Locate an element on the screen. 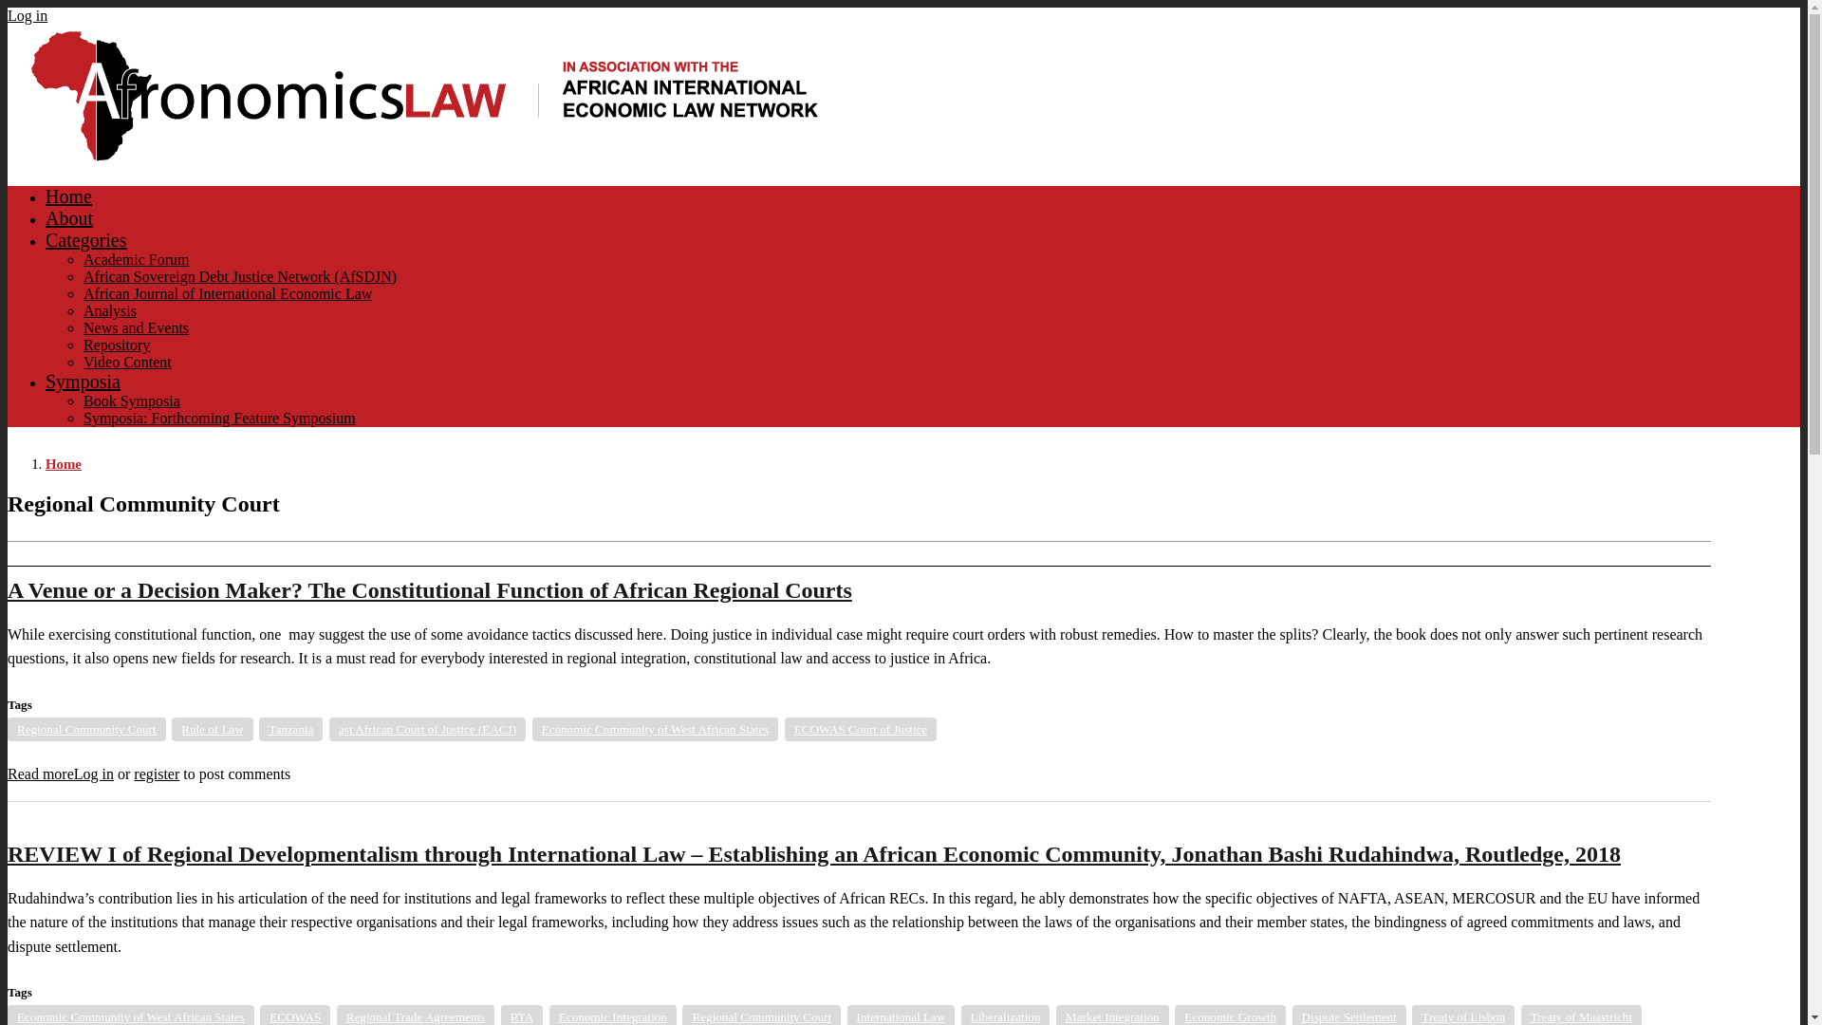  Log in is located at coordinates (27, 15).